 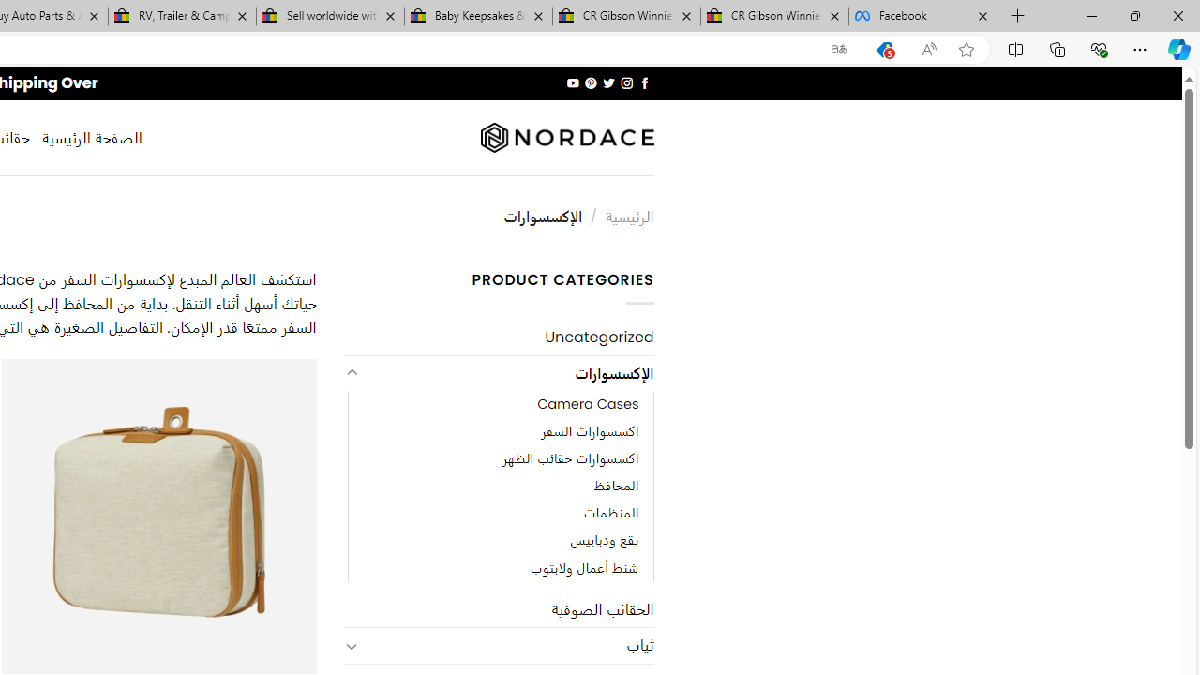 What do you see at coordinates (607, 82) in the screenshot?
I see `Follow on Twitter` at bounding box center [607, 82].